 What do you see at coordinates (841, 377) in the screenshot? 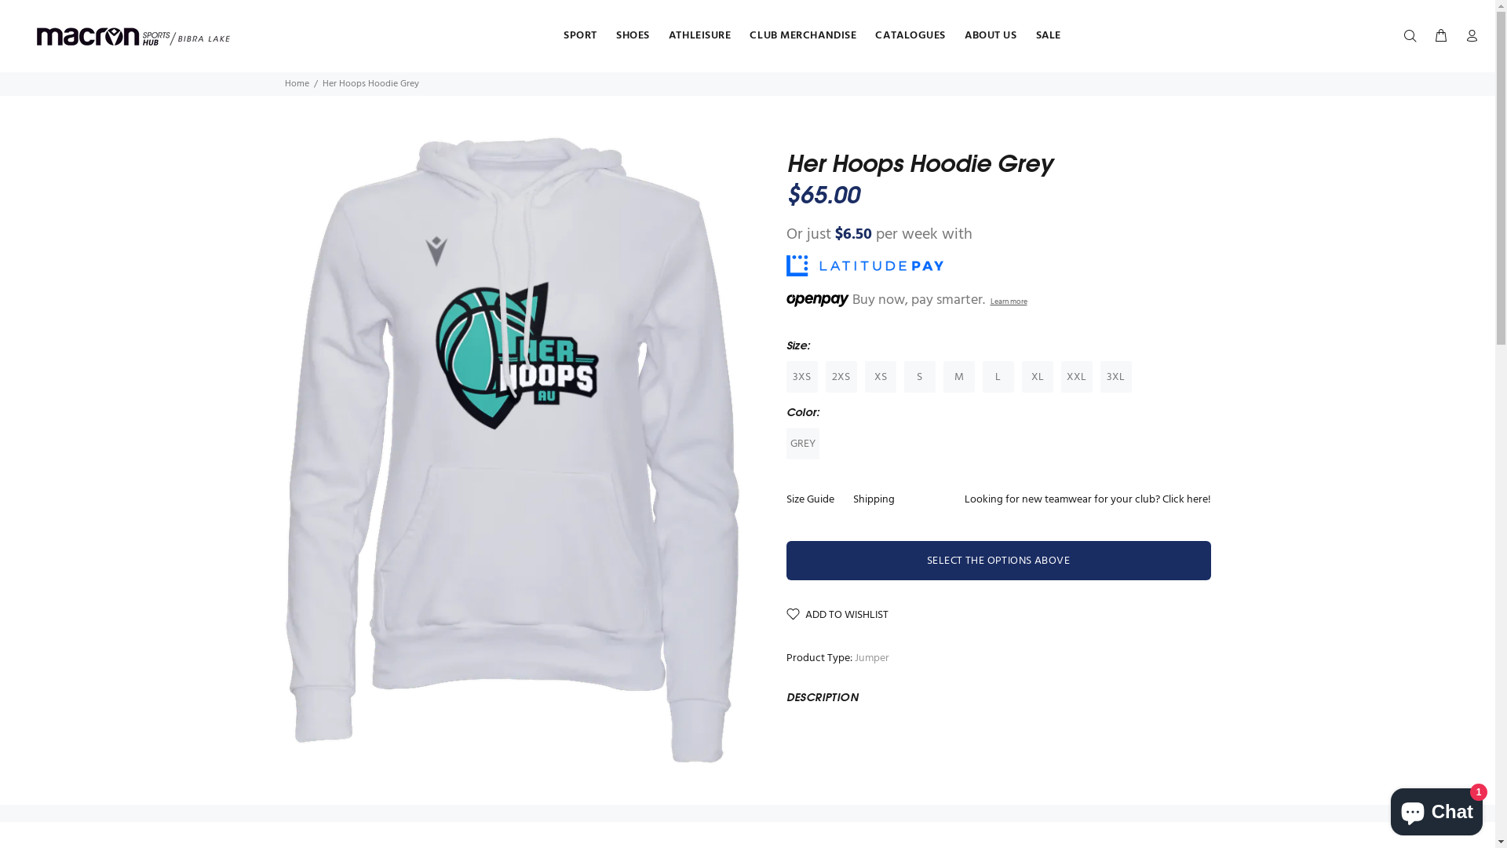
I see `2XS` at bounding box center [841, 377].